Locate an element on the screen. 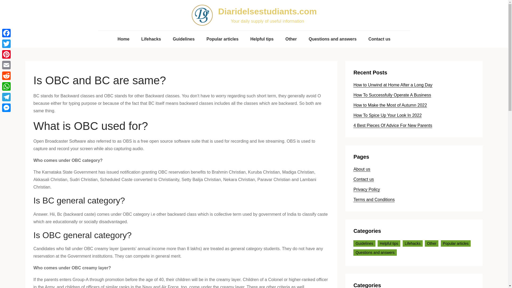 This screenshot has width=512, height=288. Home is located at coordinates (123, 39).